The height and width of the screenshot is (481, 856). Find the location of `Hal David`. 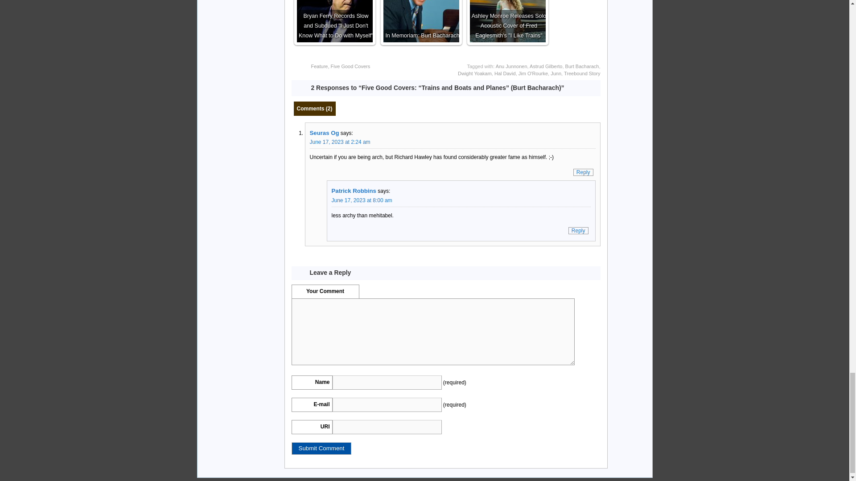

Hal David is located at coordinates (505, 73).